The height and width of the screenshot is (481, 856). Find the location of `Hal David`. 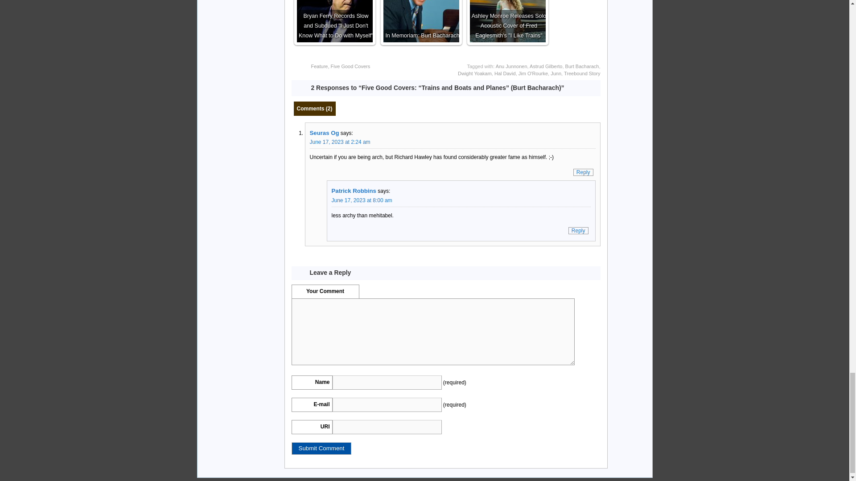

Hal David is located at coordinates (505, 73).